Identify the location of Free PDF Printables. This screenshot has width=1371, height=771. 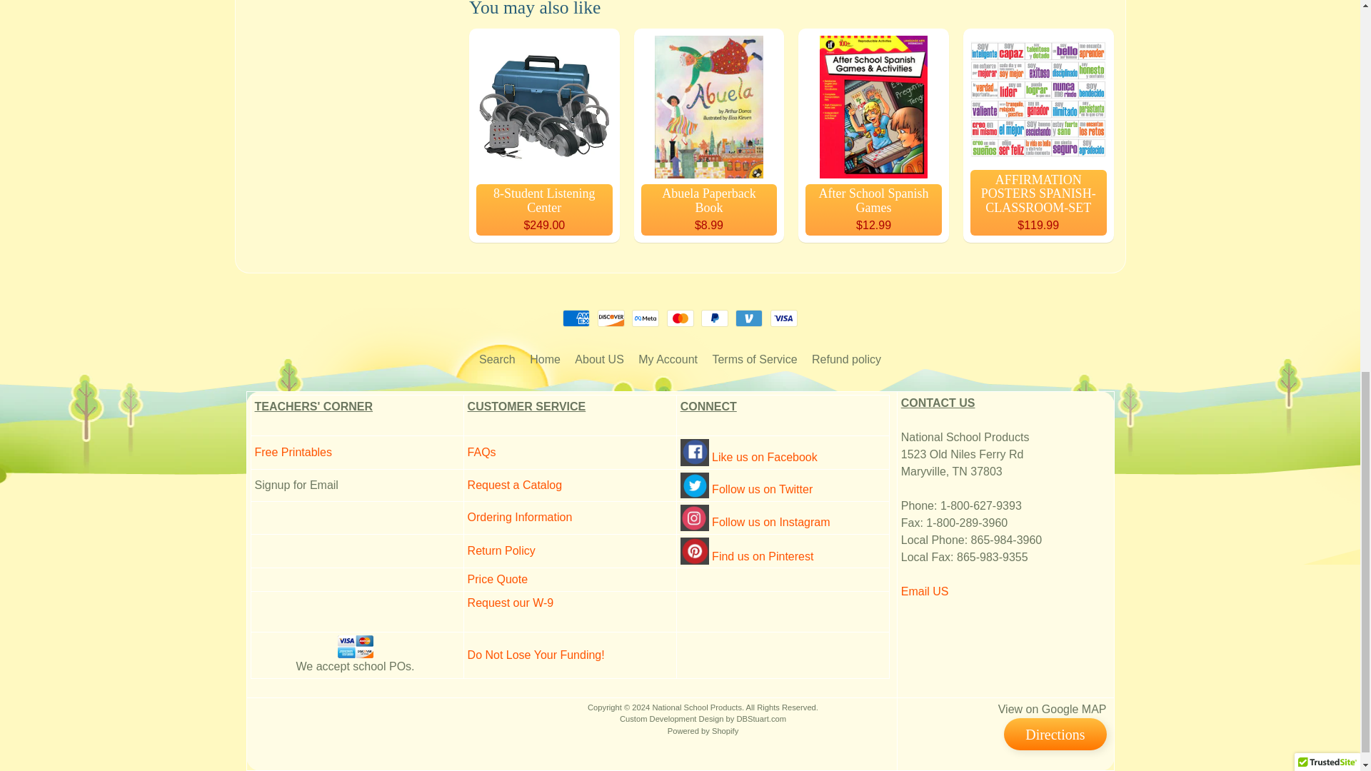
(293, 452).